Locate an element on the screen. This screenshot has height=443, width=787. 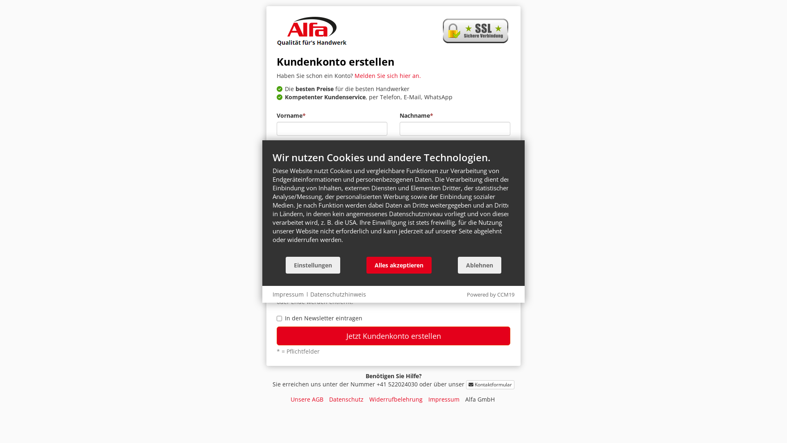
Einstellungen is located at coordinates (313, 265).